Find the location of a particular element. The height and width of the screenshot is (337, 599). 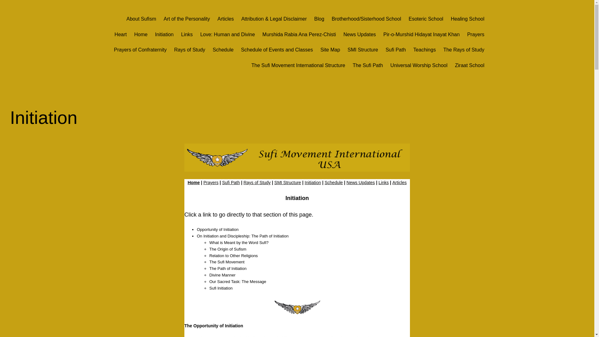

Healing School is located at coordinates (468, 19).